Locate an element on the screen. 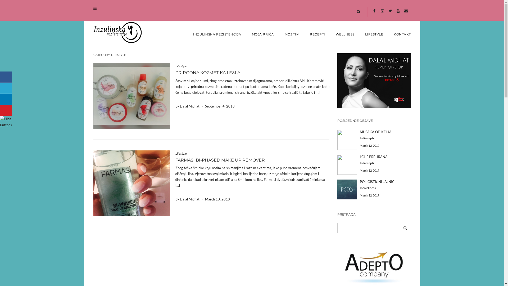 The image size is (508, 286). MUSAKA OD KELJA is located at coordinates (376, 132).